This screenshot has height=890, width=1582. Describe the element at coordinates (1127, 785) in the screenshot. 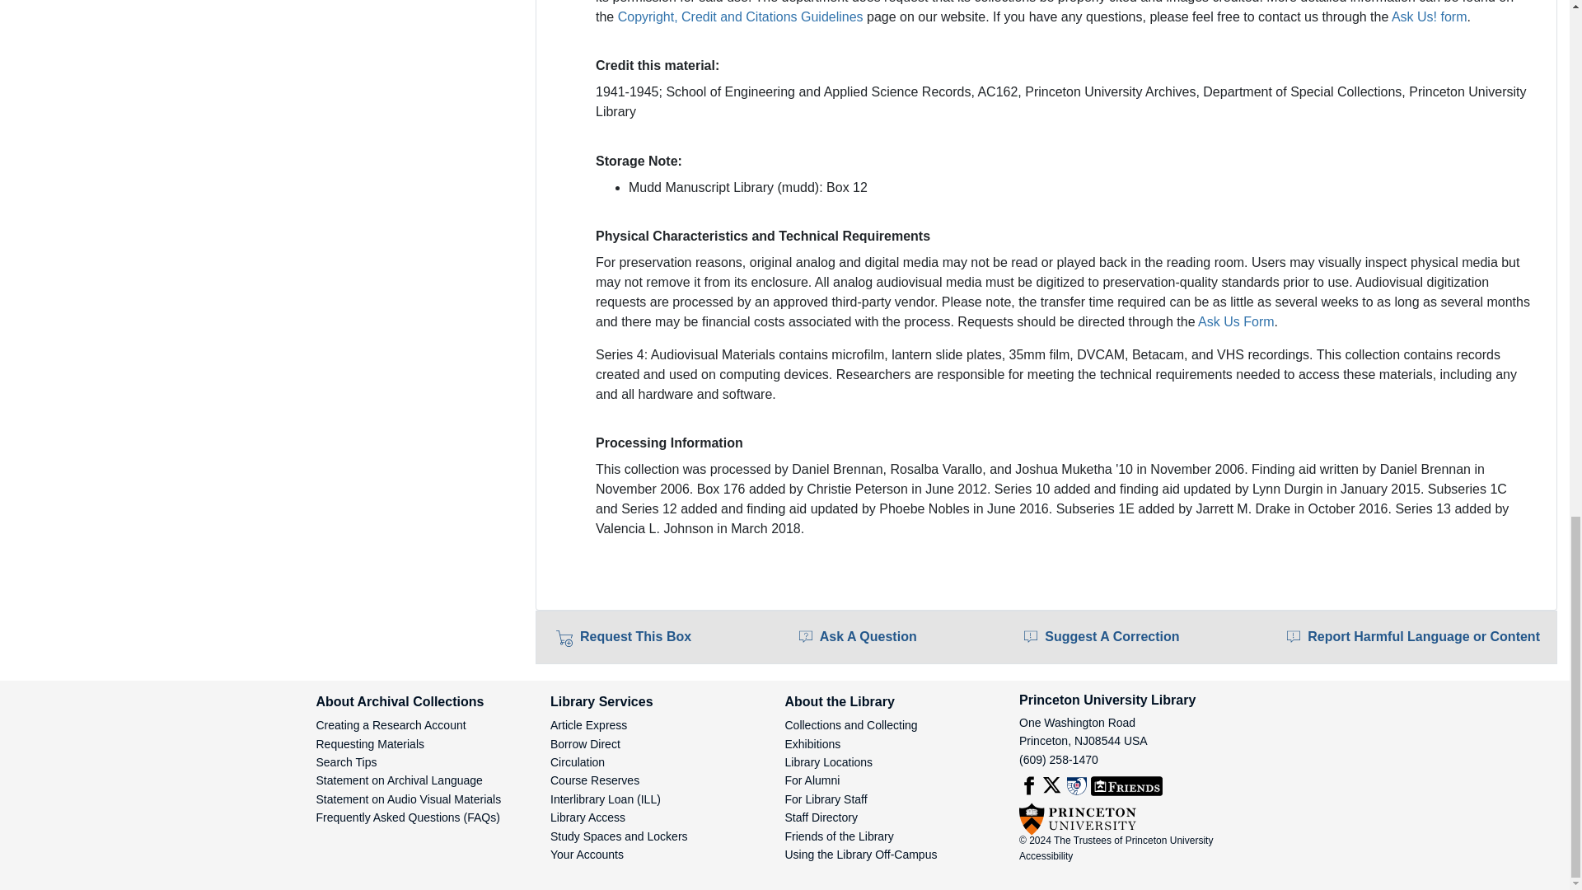

I see `Friends of Princeton University Library` at that location.